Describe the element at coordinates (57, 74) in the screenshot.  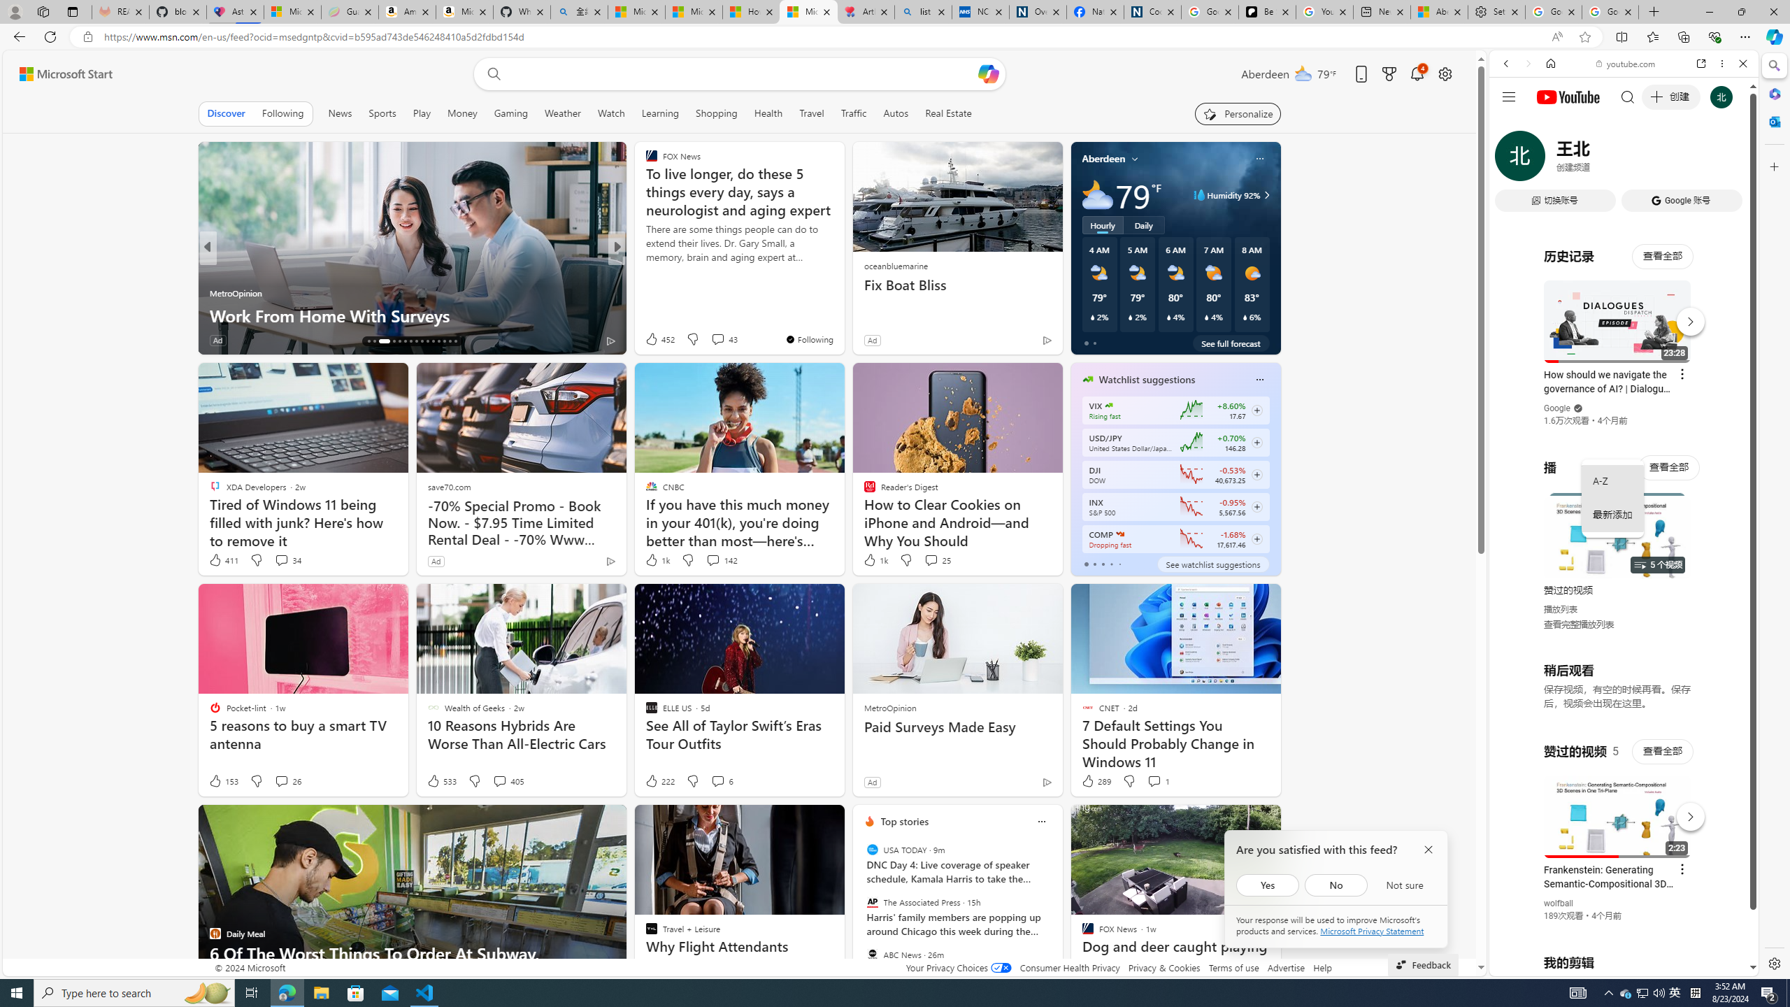
I see `Skip to footer` at that location.